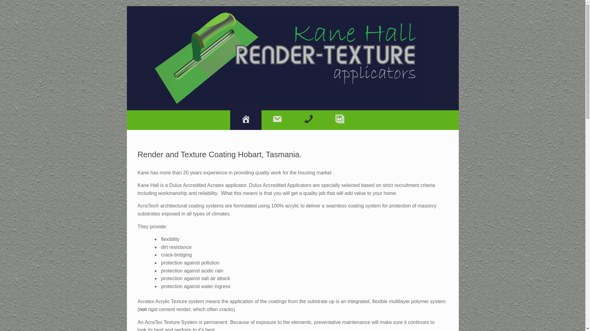  I want to click on Phone, so click(308, 120).